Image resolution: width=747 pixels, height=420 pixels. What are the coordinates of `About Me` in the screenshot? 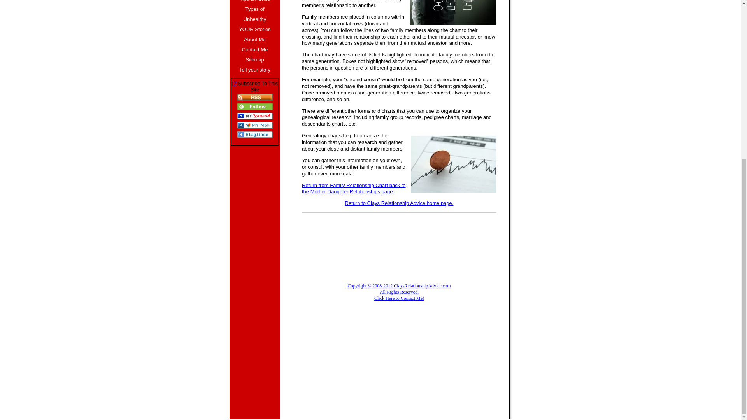 It's located at (254, 39).